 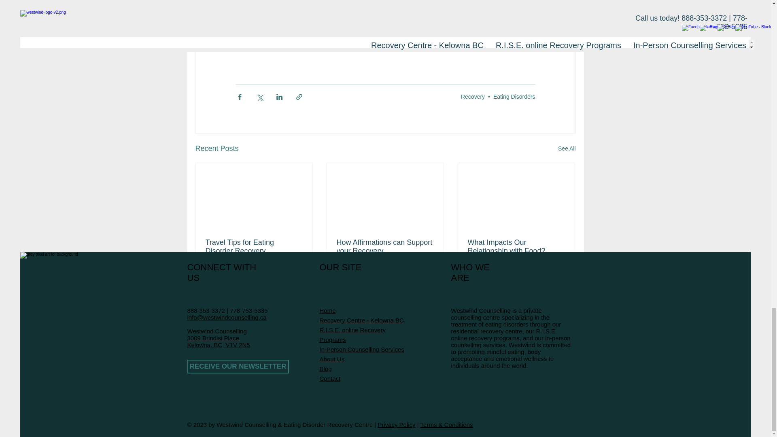 I want to click on What Impacts Our Relationship with Food?, so click(x=516, y=246).